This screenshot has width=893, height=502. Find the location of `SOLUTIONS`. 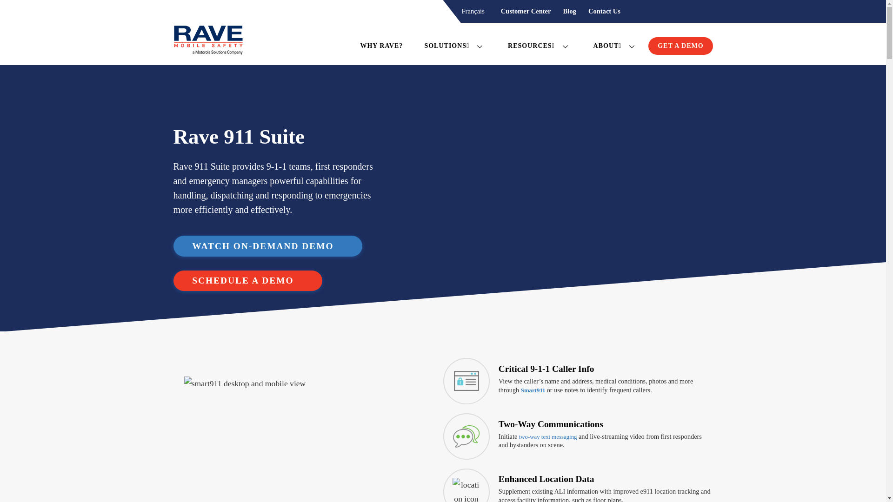

SOLUTIONS is located at coordinates (455, 46).